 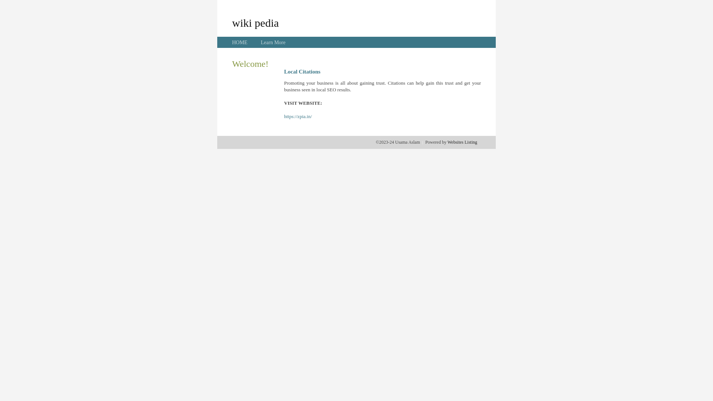 What do you see at coordinates (462, 142) in the screenshot?
I see `Websites Listing` at bounding box center [462, 142].